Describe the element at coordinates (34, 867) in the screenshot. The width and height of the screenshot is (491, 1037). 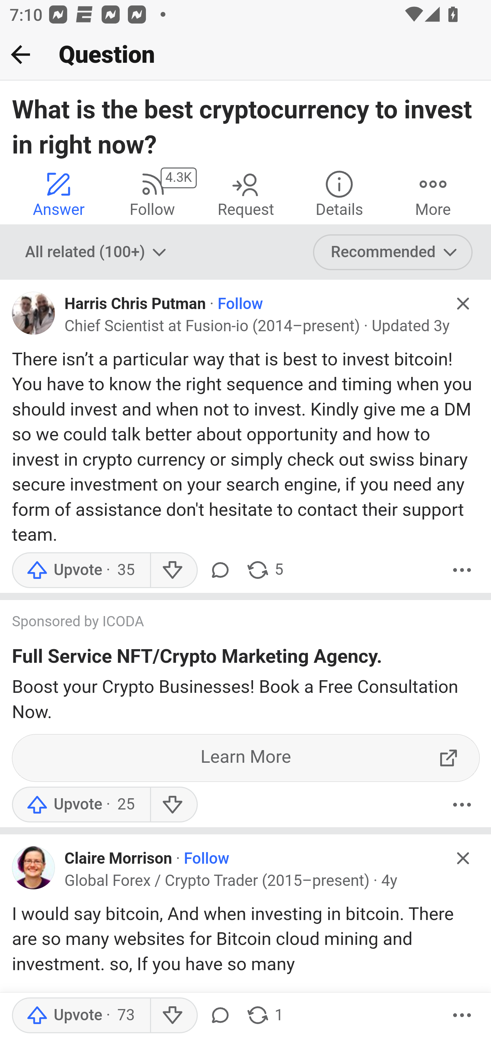
I see `Profile photo for Claire Morrison` at that location.